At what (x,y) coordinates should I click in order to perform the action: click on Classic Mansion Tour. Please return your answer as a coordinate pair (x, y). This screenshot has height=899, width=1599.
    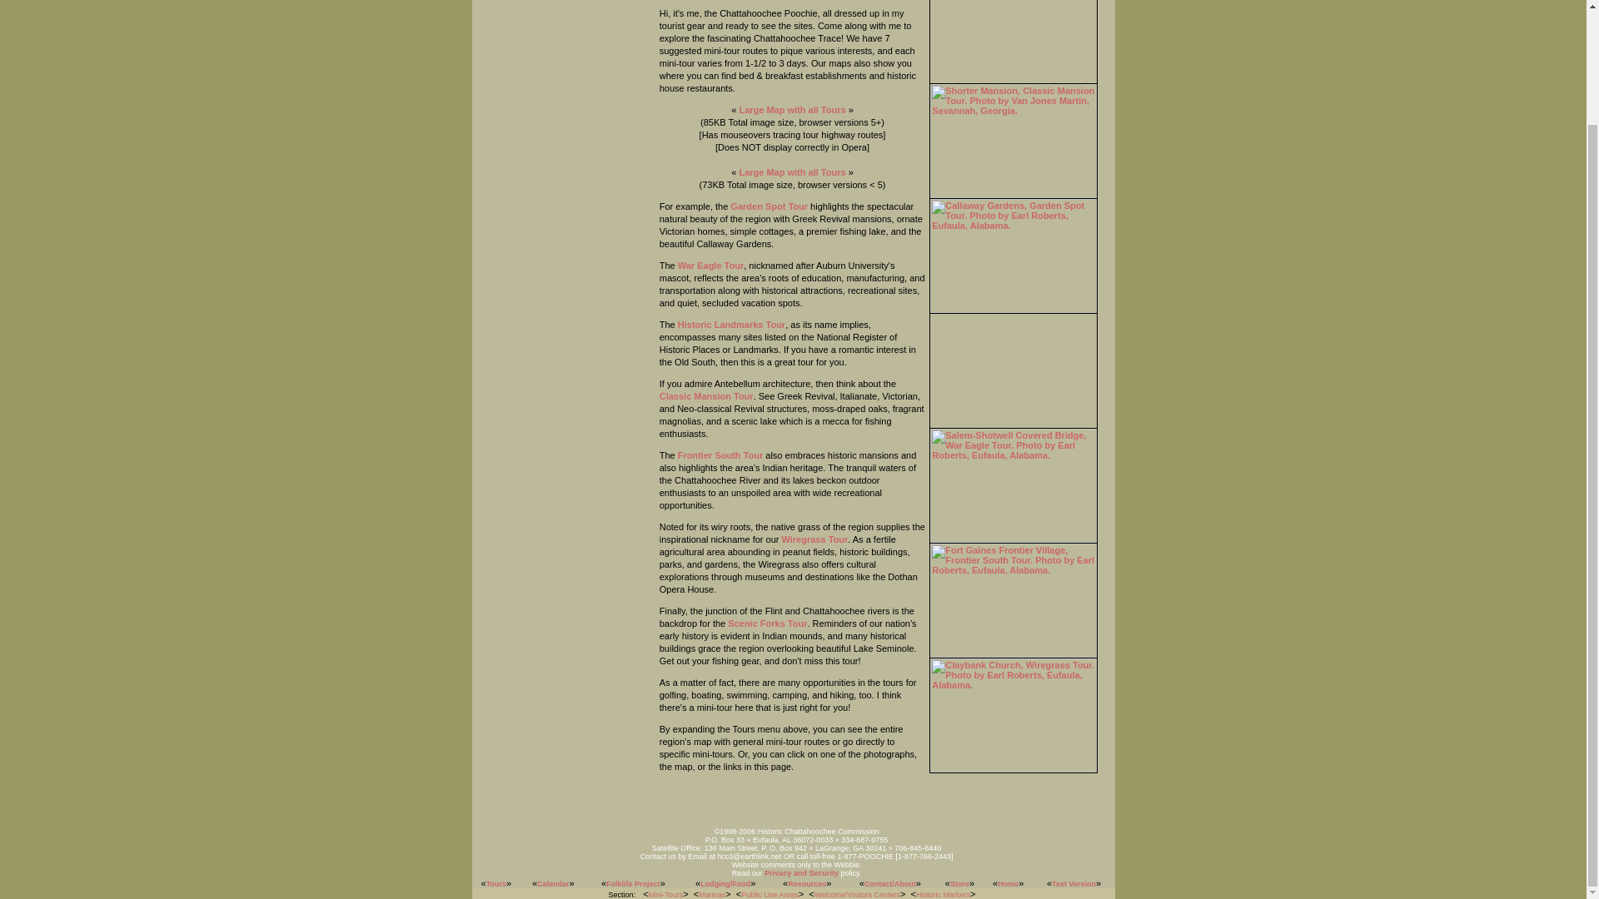
    Looking at the image, I should click on (706, 395).